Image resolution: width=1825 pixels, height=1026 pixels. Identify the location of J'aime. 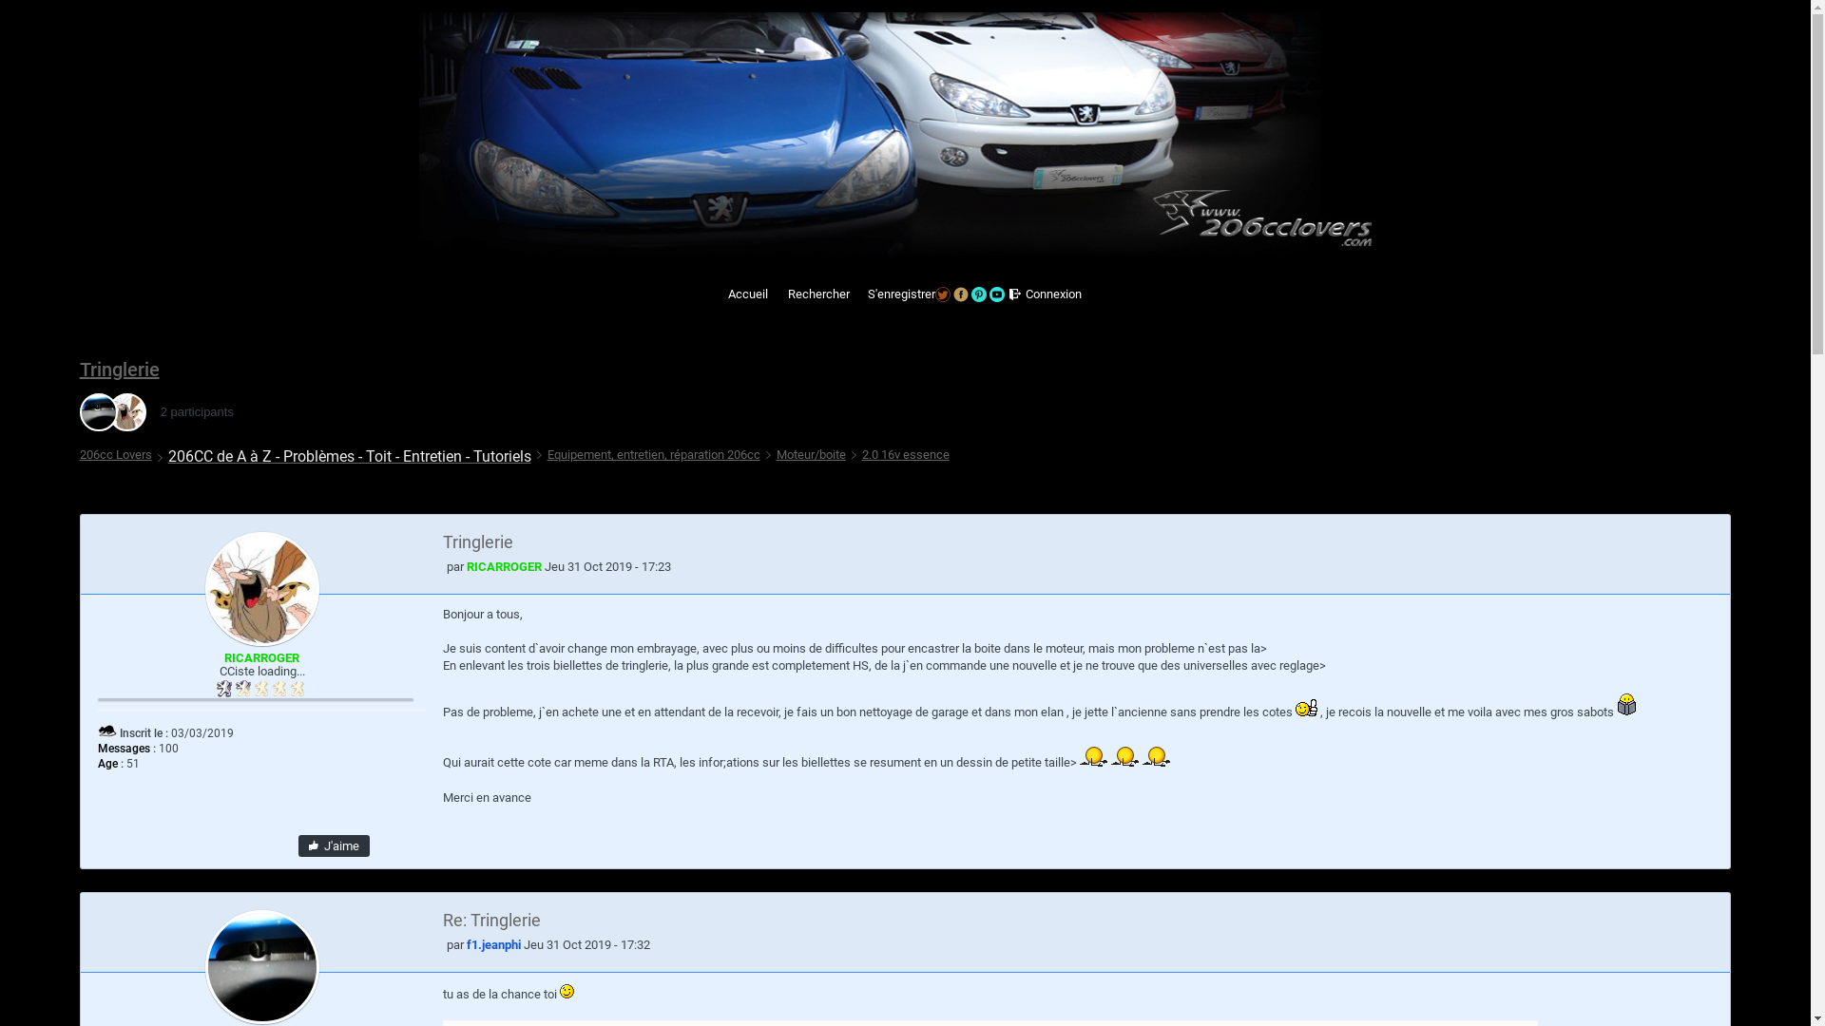
(335, 845).